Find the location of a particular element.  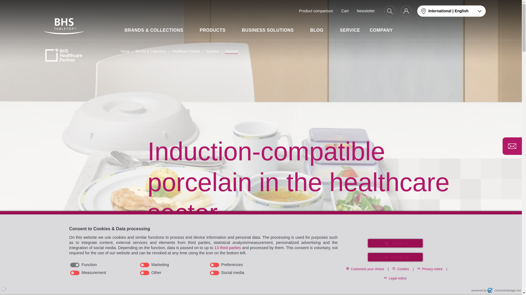

Cart is located at coordinates (345, 11).